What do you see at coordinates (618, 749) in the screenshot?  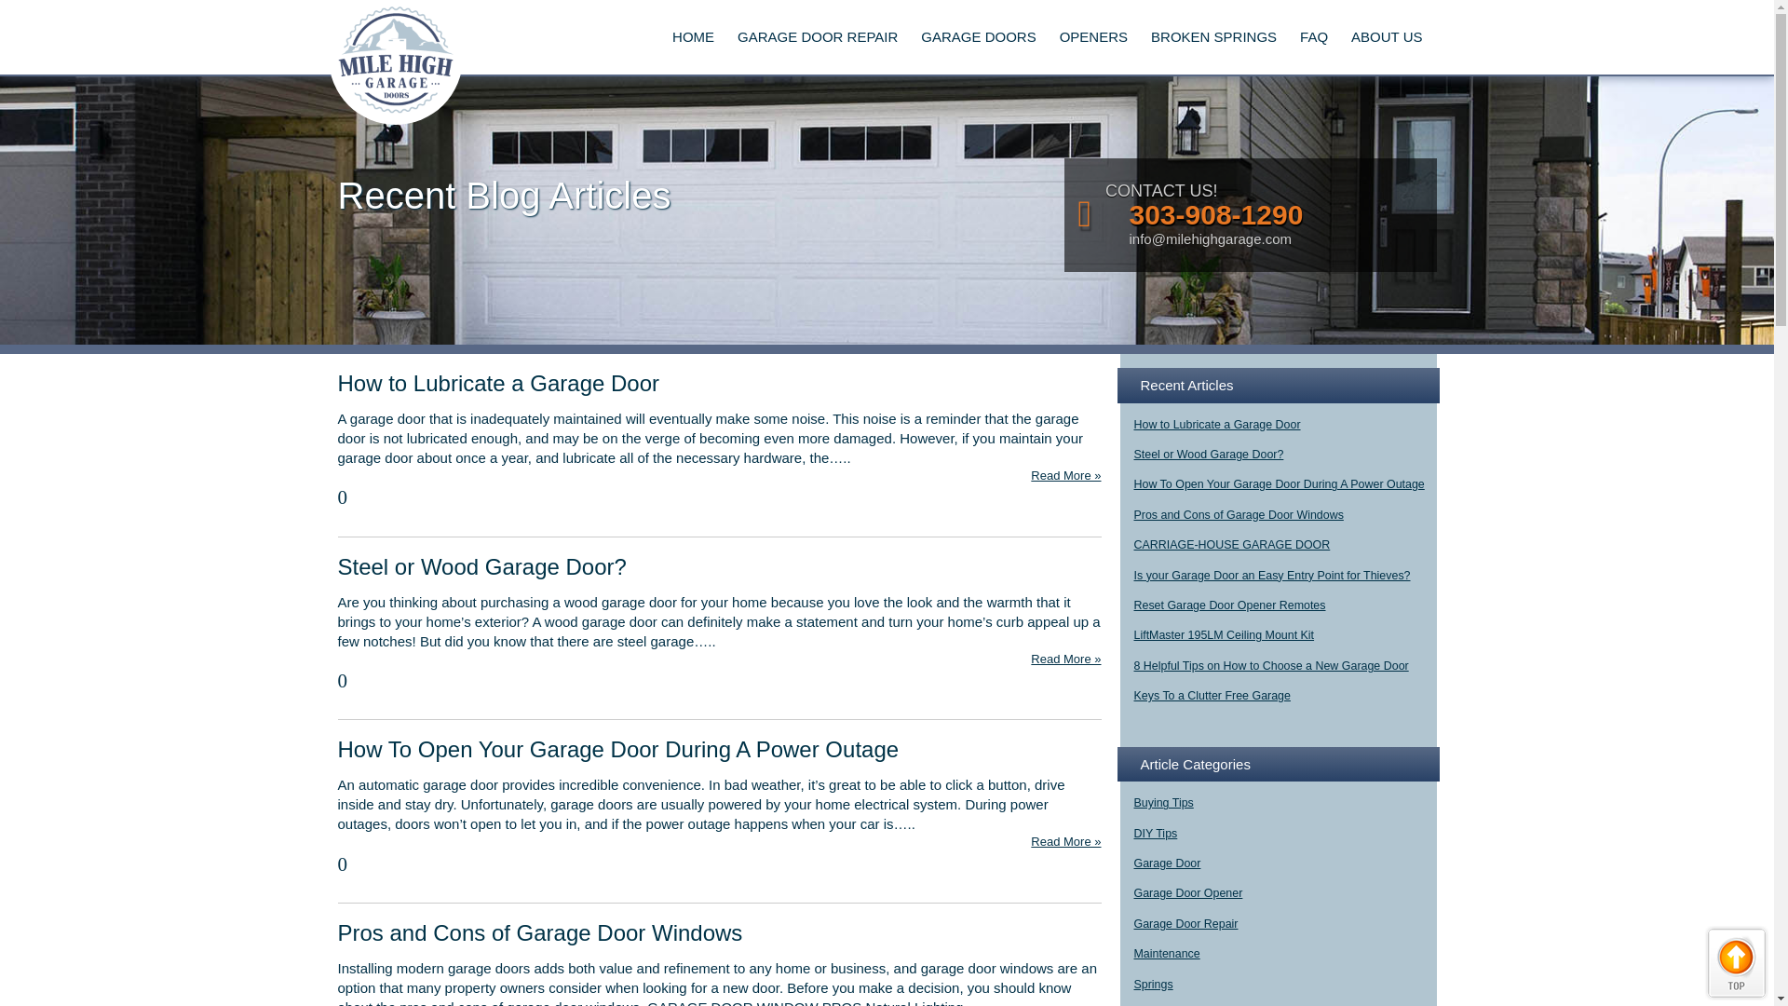 I see `How To Open Your Garage Door During A Power Outage` at bounding box center [618, 749].